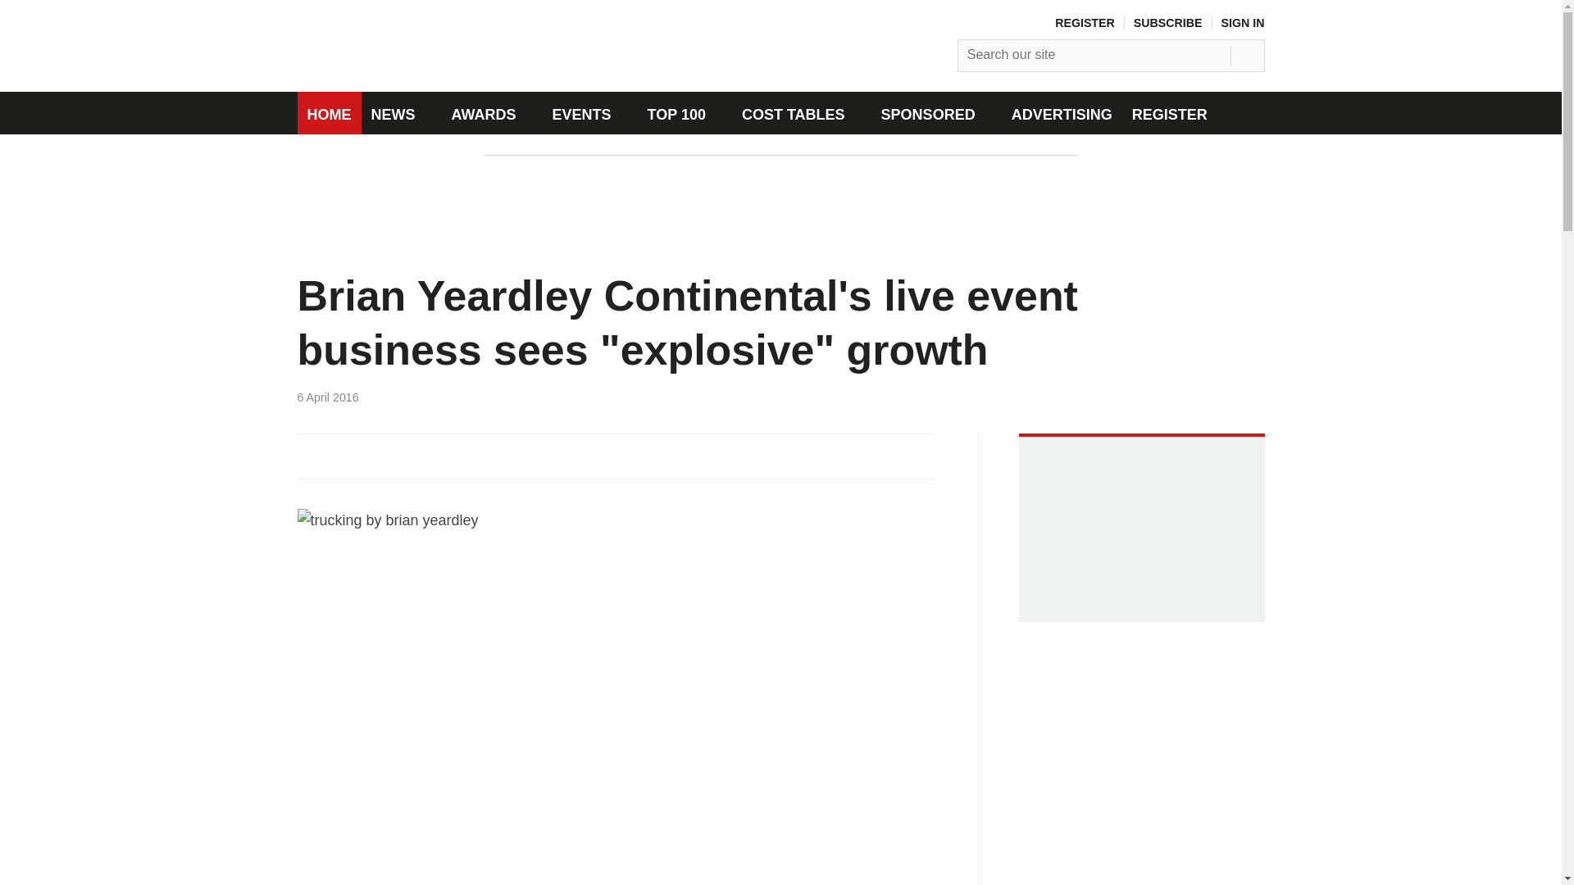  Describe the element at coordinates (463, 79) in the screenshot. I see `Site name` at that location.